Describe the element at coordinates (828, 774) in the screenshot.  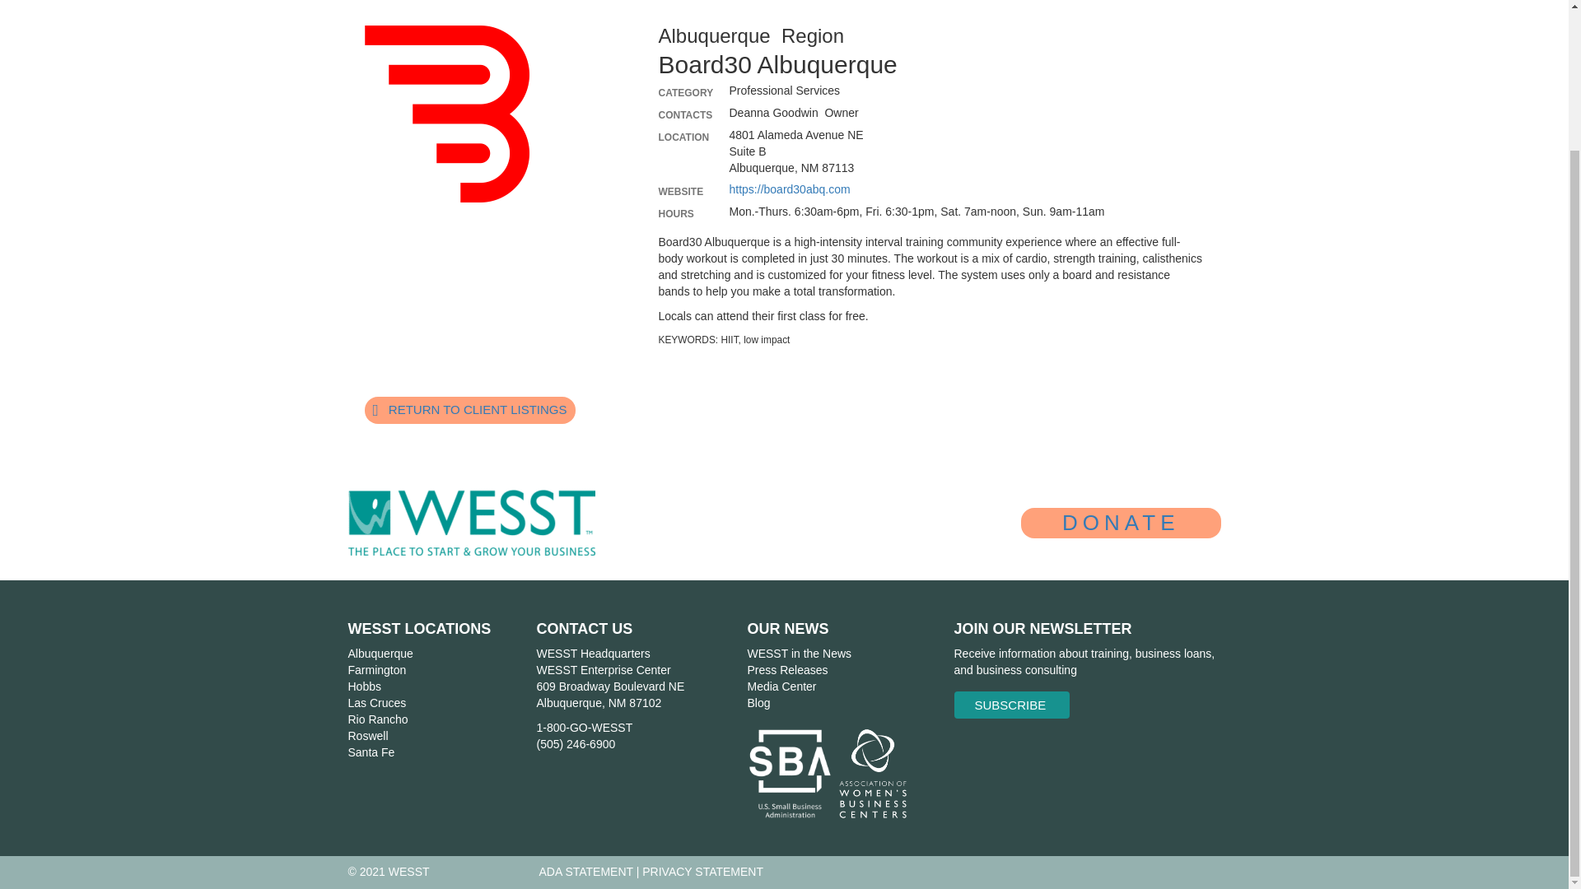
I see `sba-women-biz-combined` at that location.